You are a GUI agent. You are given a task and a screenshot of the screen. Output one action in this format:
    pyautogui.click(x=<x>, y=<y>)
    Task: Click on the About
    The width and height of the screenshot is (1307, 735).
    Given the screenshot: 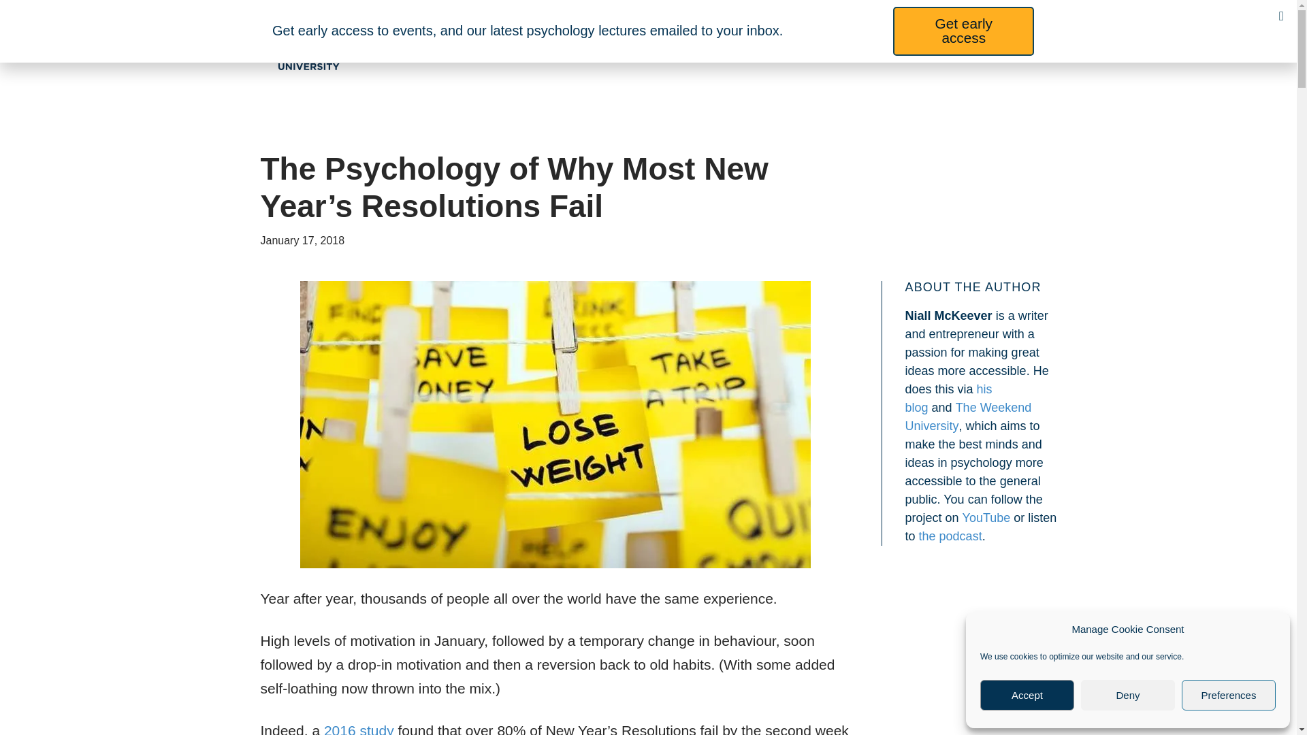 What is the action you would take?
    pyautogui.click(x=717, y=44)
    